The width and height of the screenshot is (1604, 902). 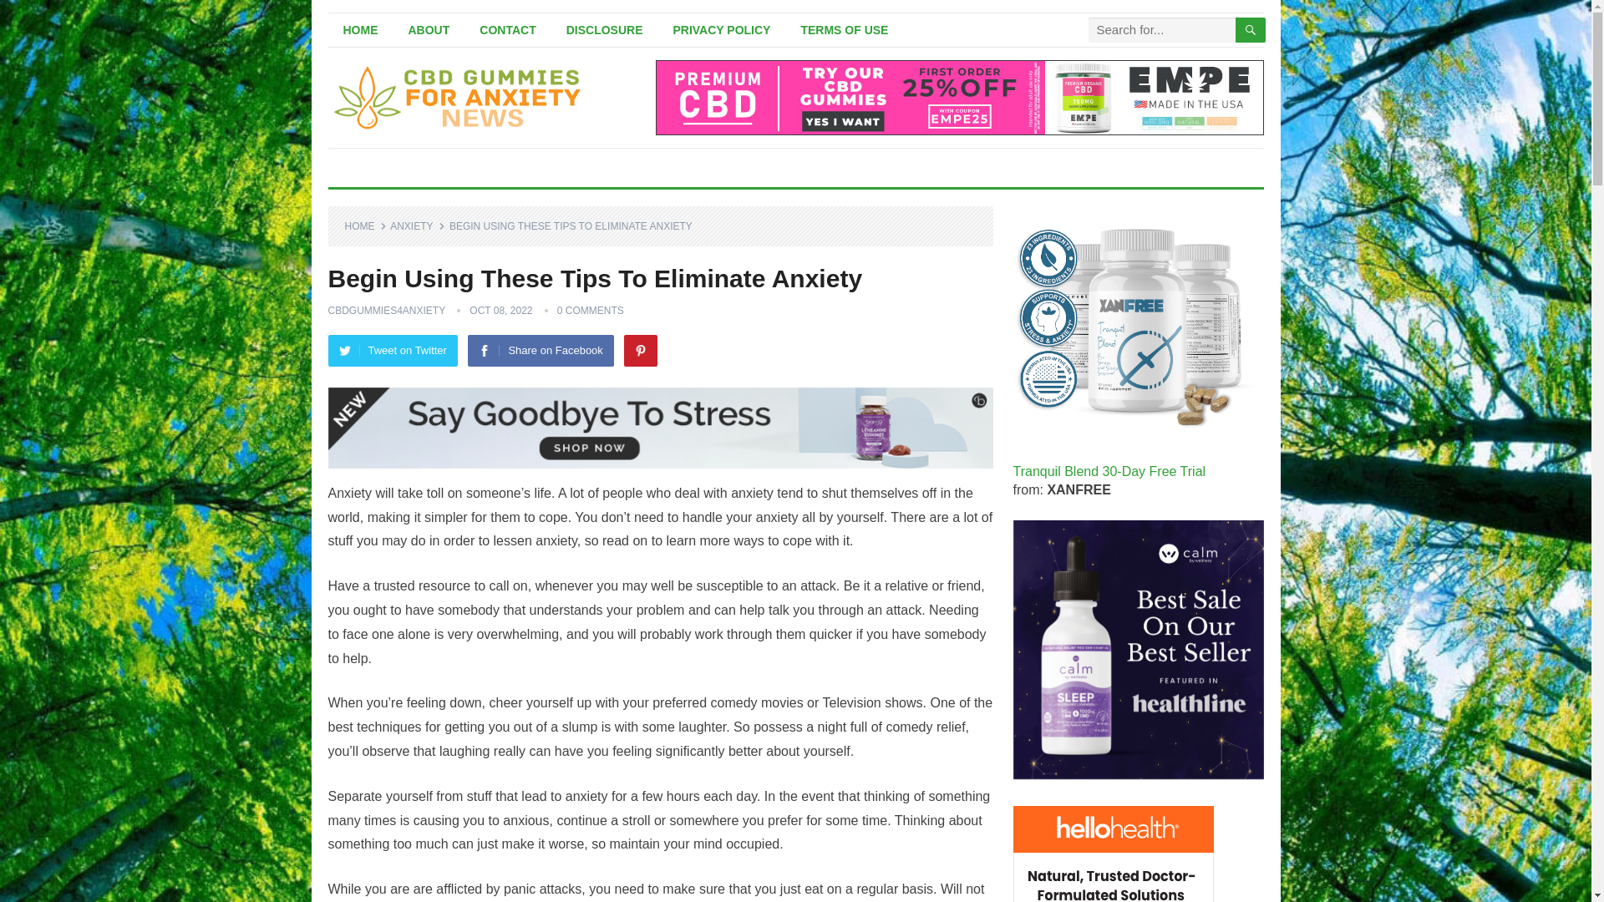 What do you see at coordinates (722, 30) in the screenshot?
I see `PRIVACY POLICY` at bounding box center [722, 30].